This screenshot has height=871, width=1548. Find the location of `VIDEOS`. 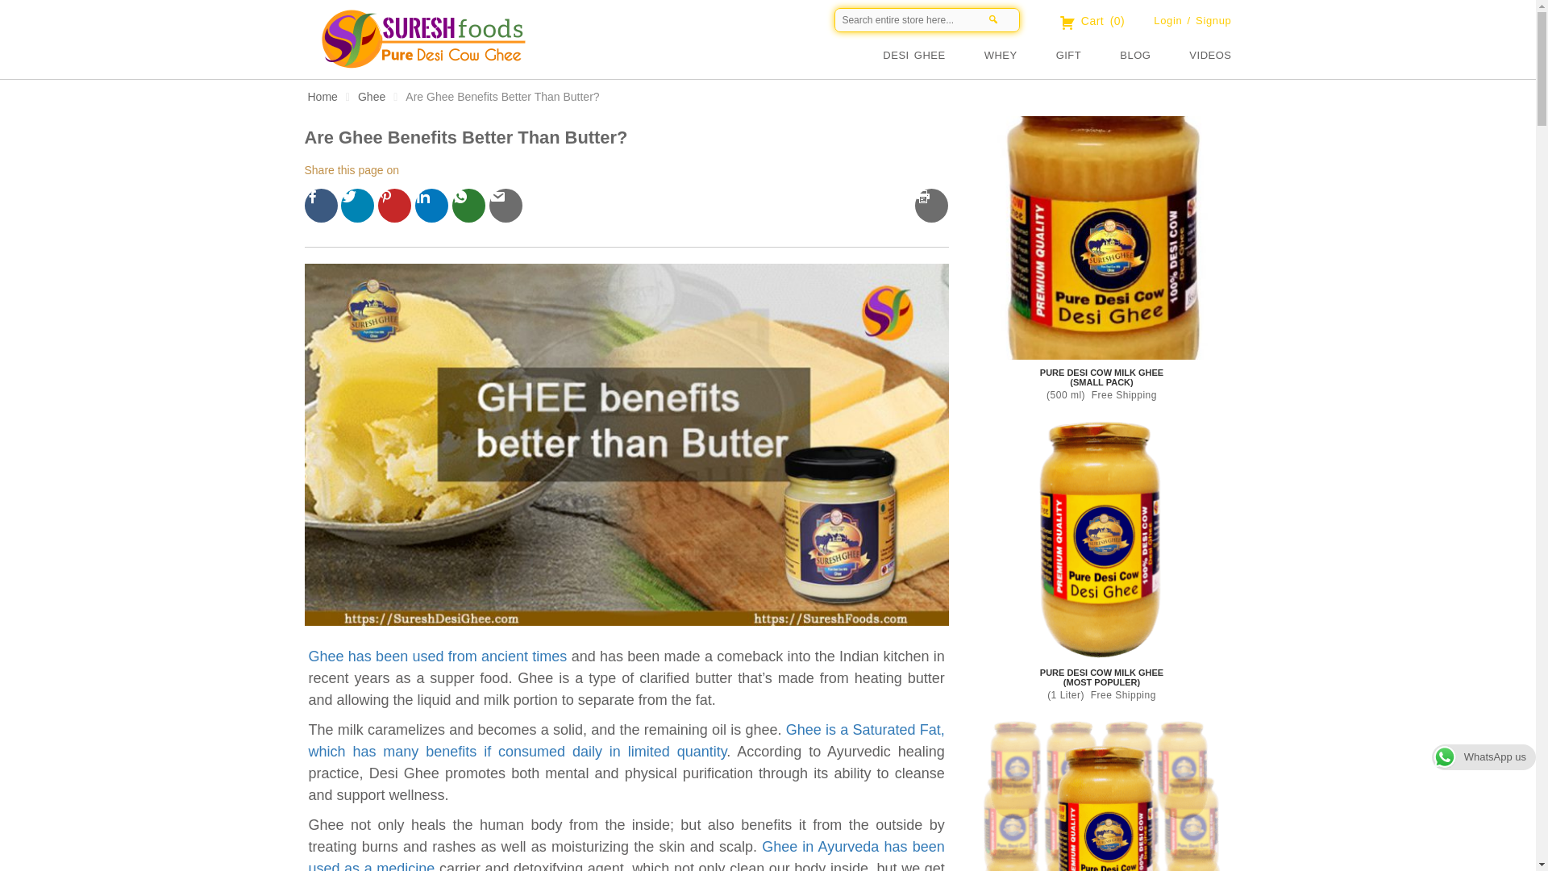

VIDEOS is located at coordinates (1209, 55).